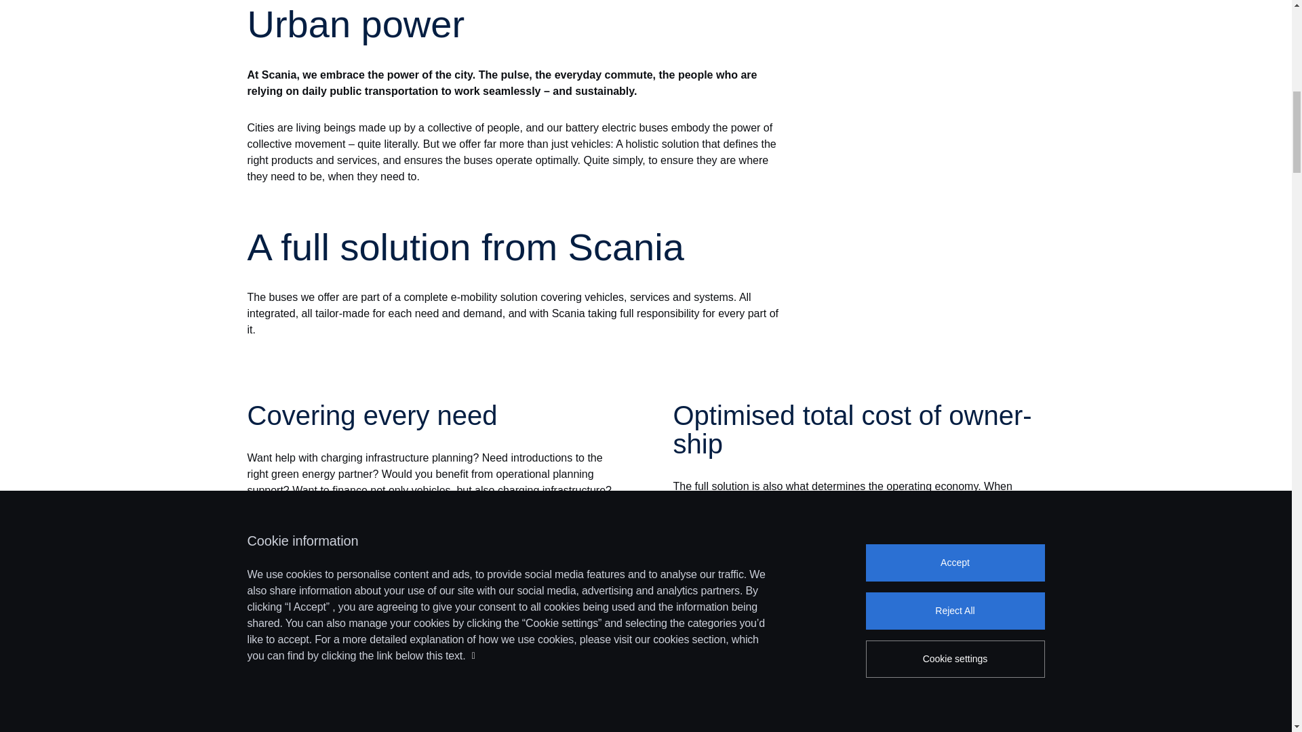 The height and width of the screenshot is (732, 1302). I want to click on Urban power, so click(513, 24).